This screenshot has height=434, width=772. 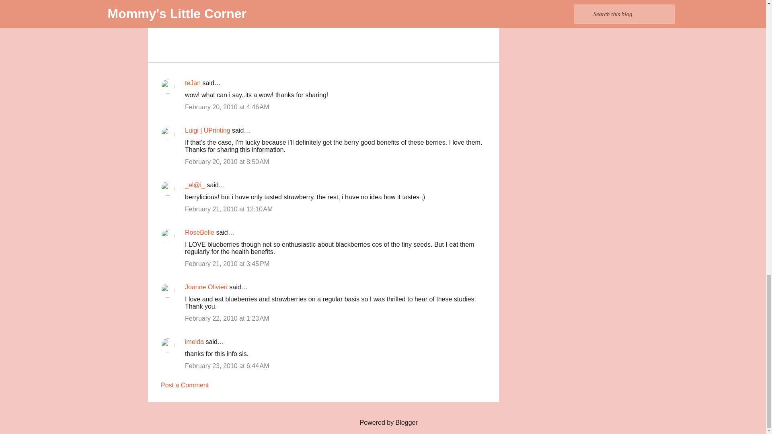 What do you see at coordinates (175, 8) in the screenshot?
I see `BERRIES` at bounding box center [175, 8].